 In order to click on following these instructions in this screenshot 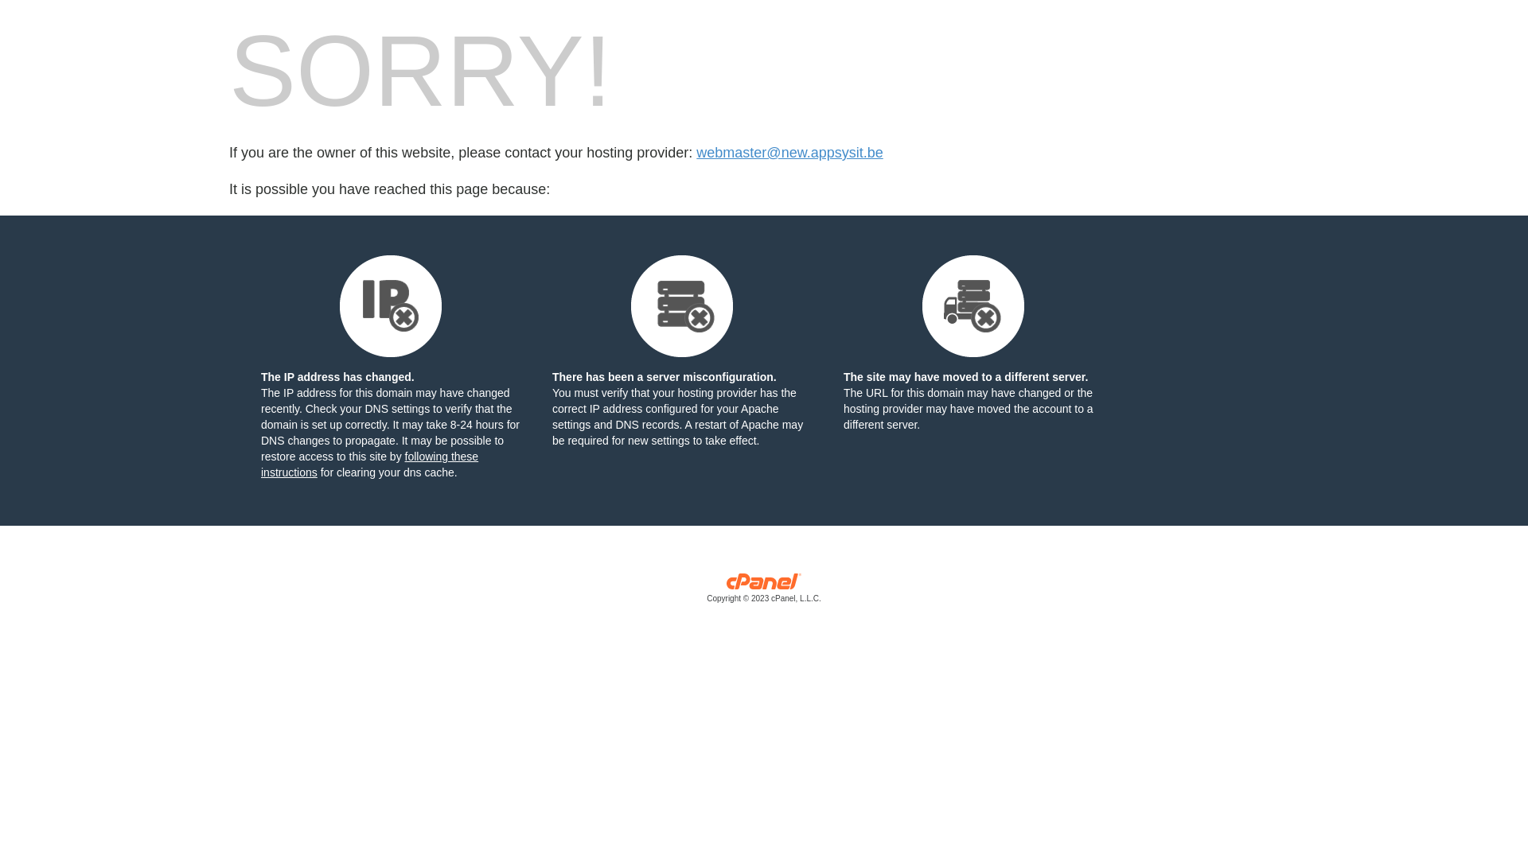, I will do `click(369, 464)`.